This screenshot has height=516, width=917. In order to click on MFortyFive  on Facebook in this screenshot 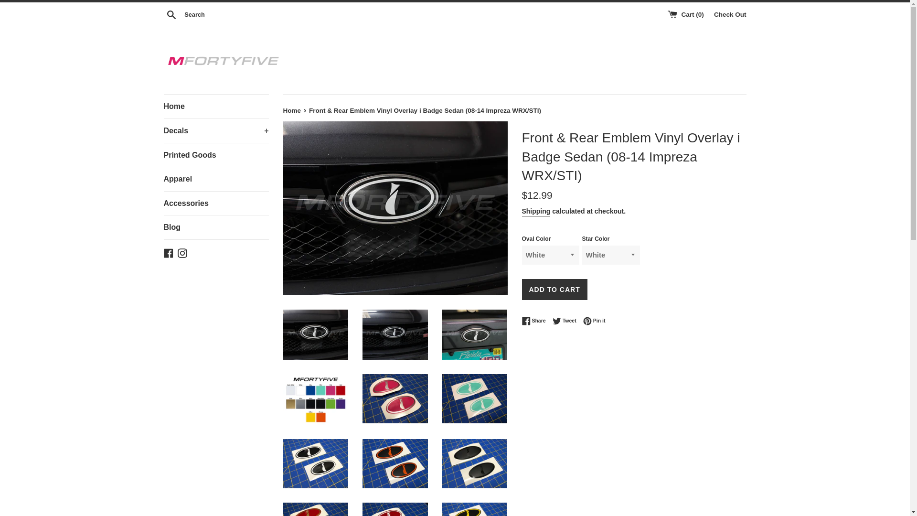, I will do `click(168, 252)`.